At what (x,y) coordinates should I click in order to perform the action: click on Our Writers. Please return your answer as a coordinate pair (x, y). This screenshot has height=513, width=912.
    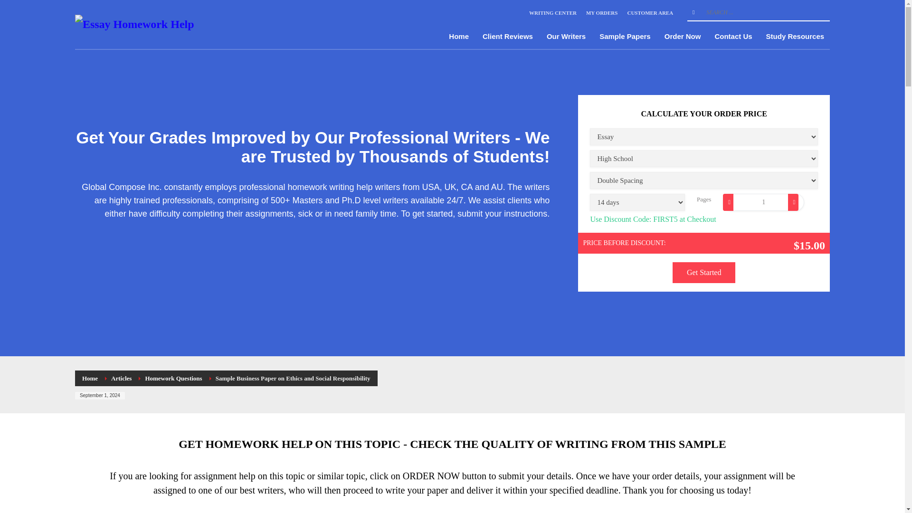
    Looking at the image, I should click on (566, 36).